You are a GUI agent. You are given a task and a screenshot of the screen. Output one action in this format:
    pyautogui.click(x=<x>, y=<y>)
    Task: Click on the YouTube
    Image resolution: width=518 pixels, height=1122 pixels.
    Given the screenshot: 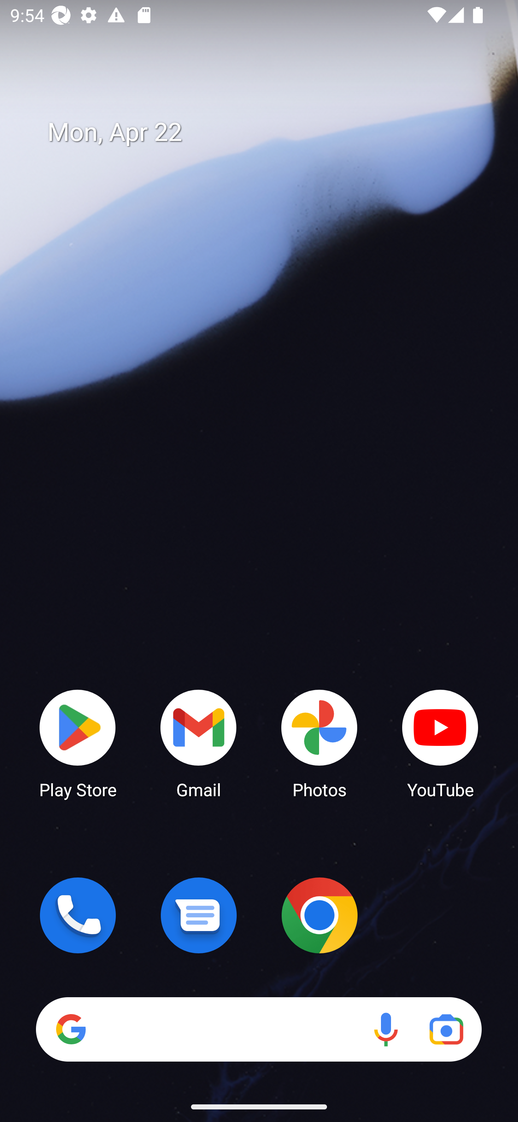 What is the action you would take?
    pyautogui.click(x=440, y=743)
    